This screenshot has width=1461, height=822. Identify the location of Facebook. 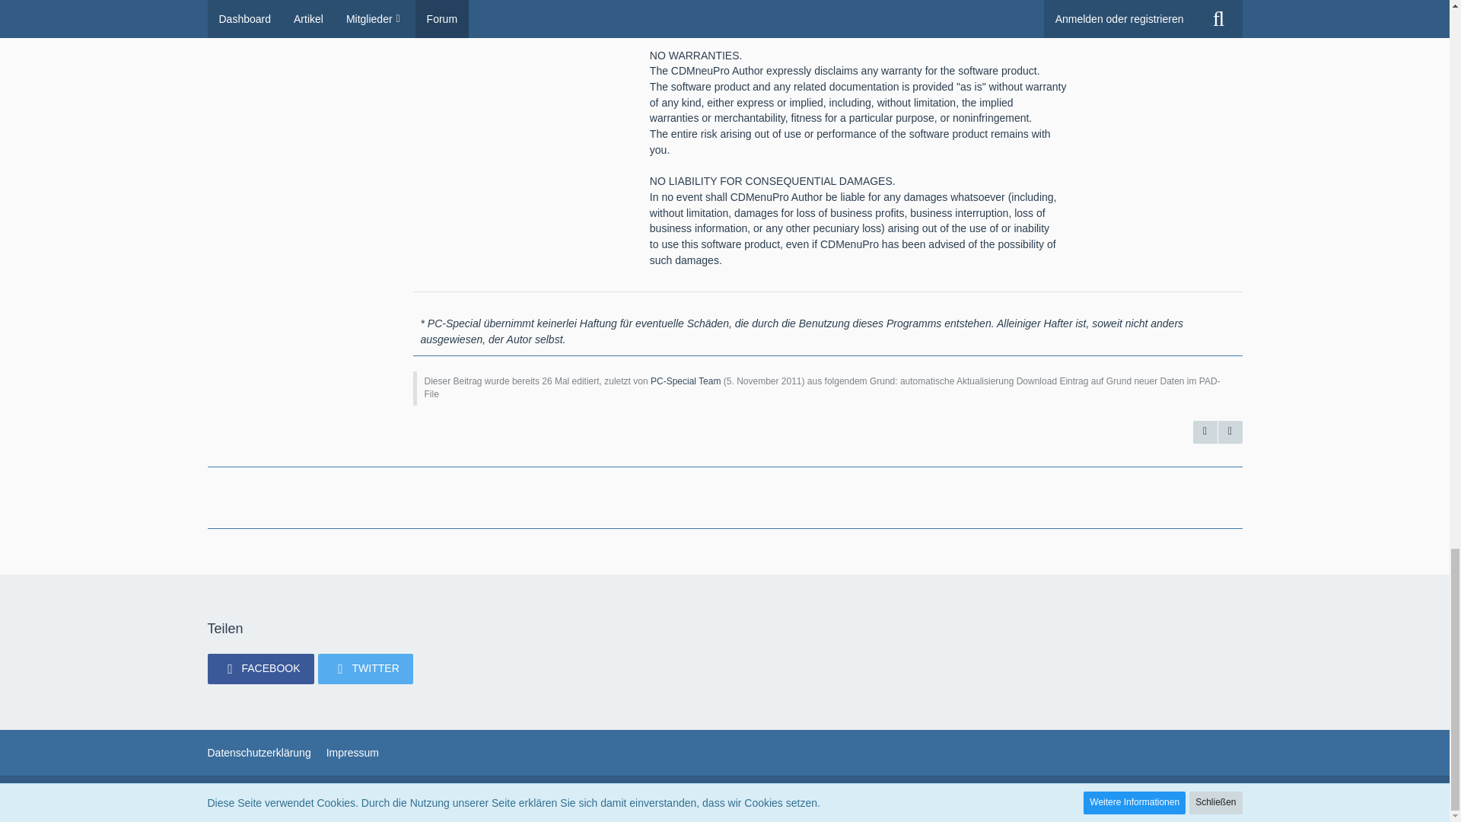
(260, 668).